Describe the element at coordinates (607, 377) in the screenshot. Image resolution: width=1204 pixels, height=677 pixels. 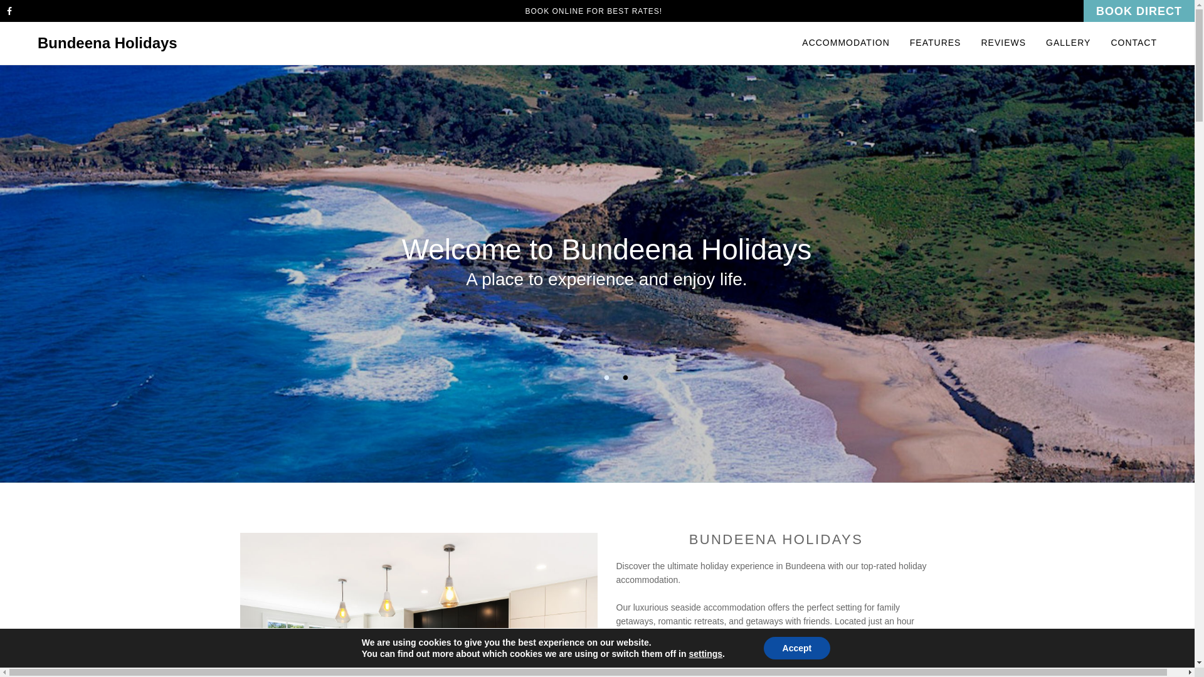
I see `1` at that location.